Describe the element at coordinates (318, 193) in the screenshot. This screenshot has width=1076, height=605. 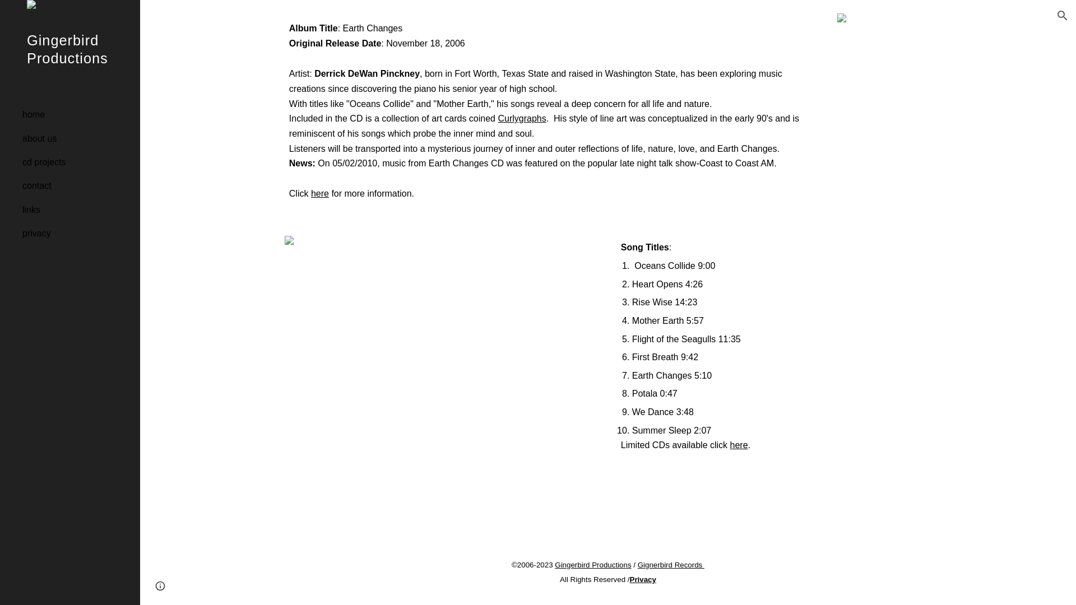
I see `here` at that location.